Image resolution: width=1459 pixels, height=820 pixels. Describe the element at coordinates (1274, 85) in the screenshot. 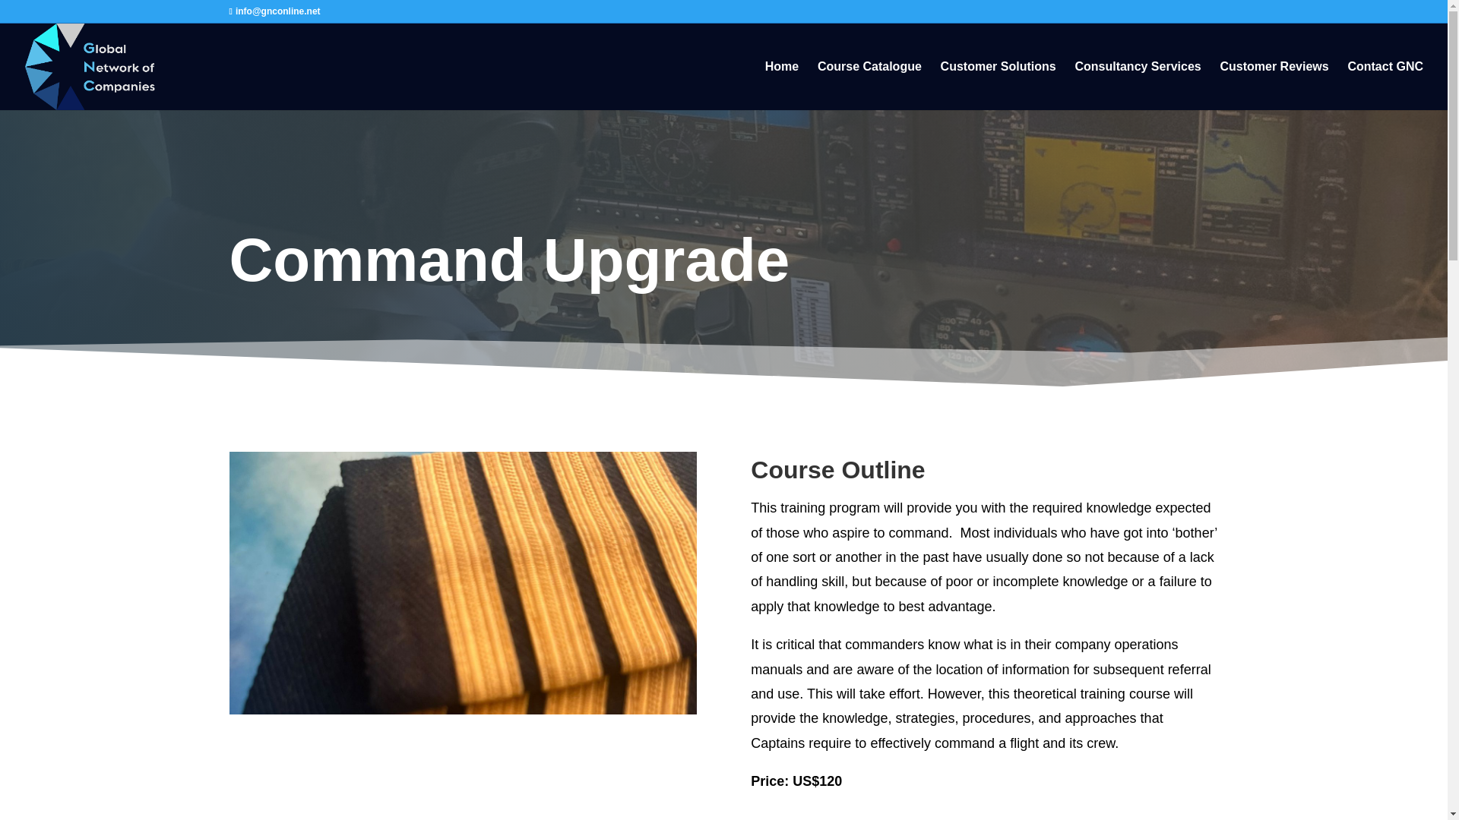

I see `Customer Reviews` at that location.